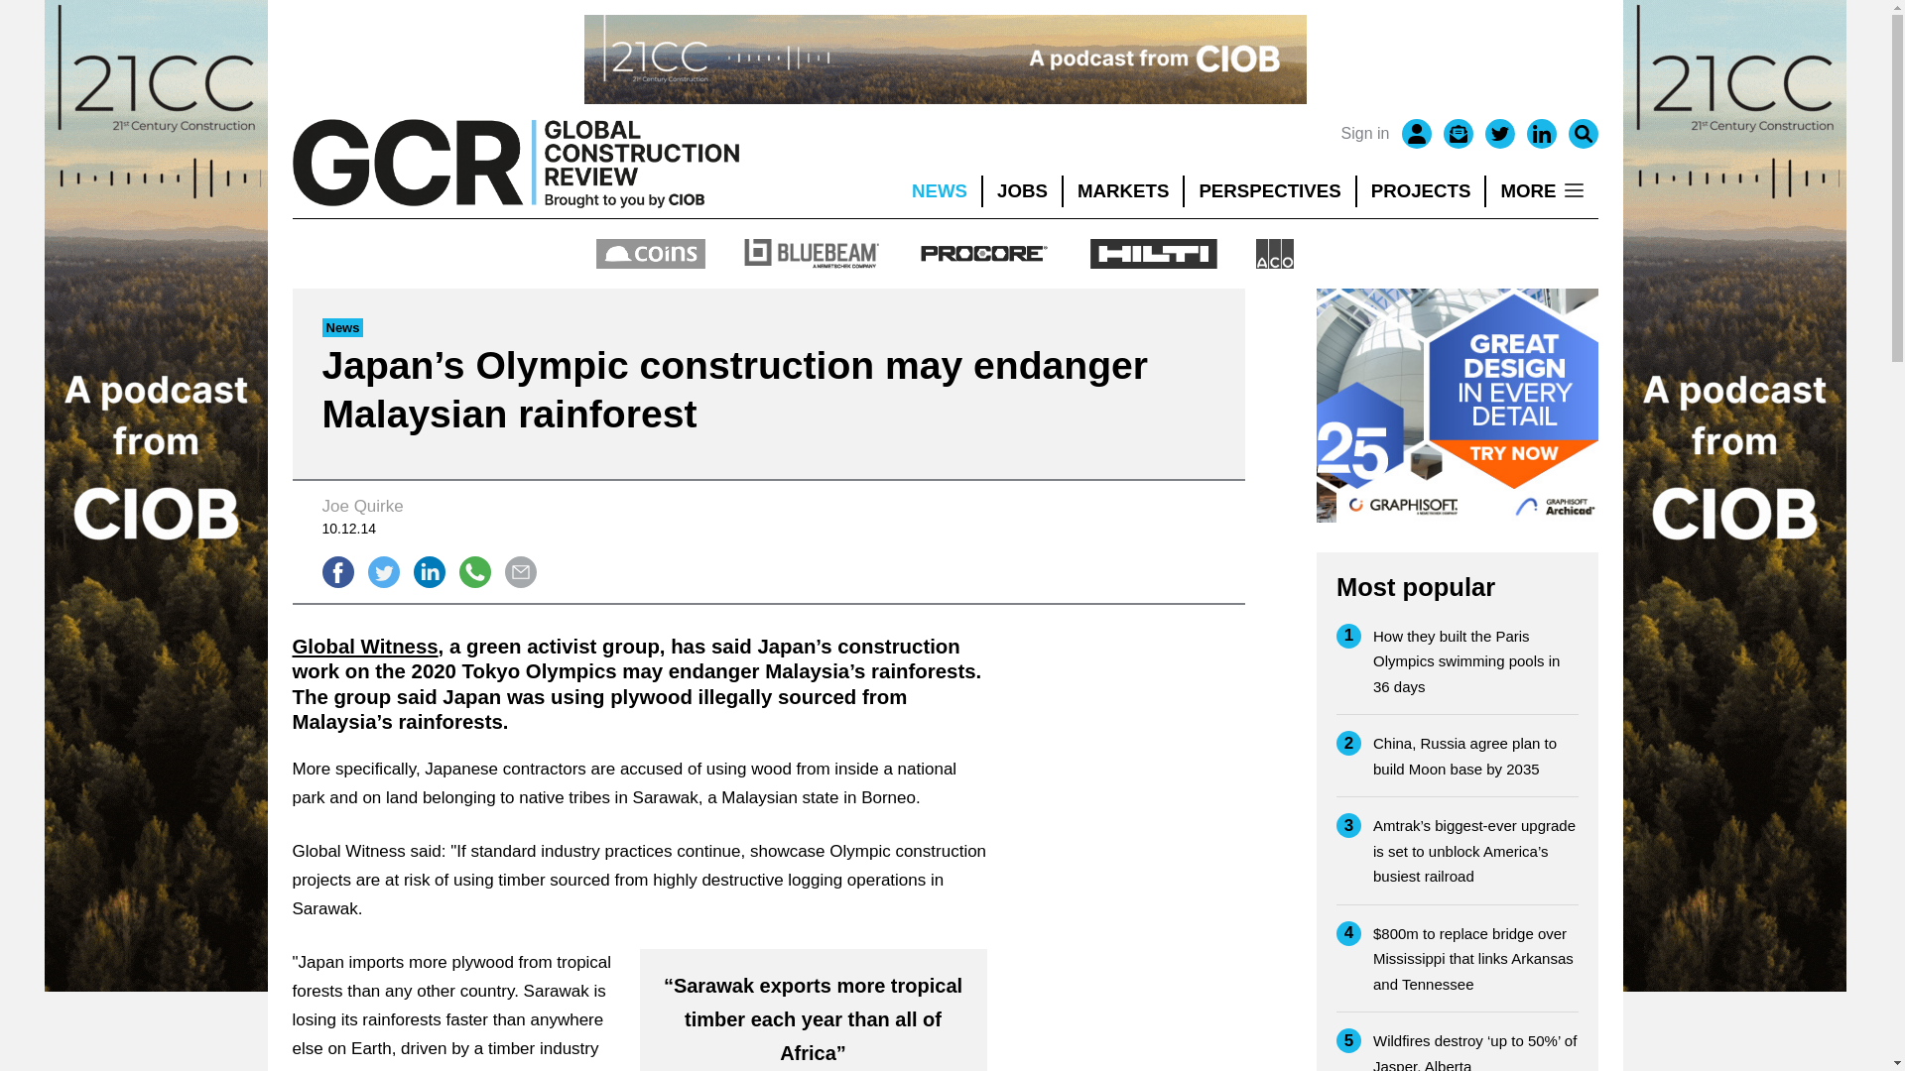  I want to click on Share on WhatsApp, so click(474, 571).